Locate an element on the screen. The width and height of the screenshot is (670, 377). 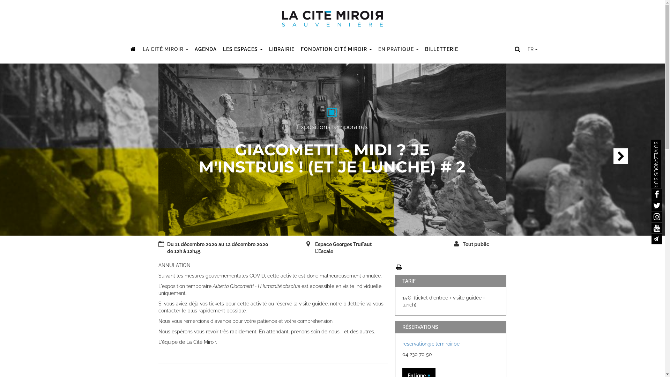
FR is located at coordinates (533, 49).